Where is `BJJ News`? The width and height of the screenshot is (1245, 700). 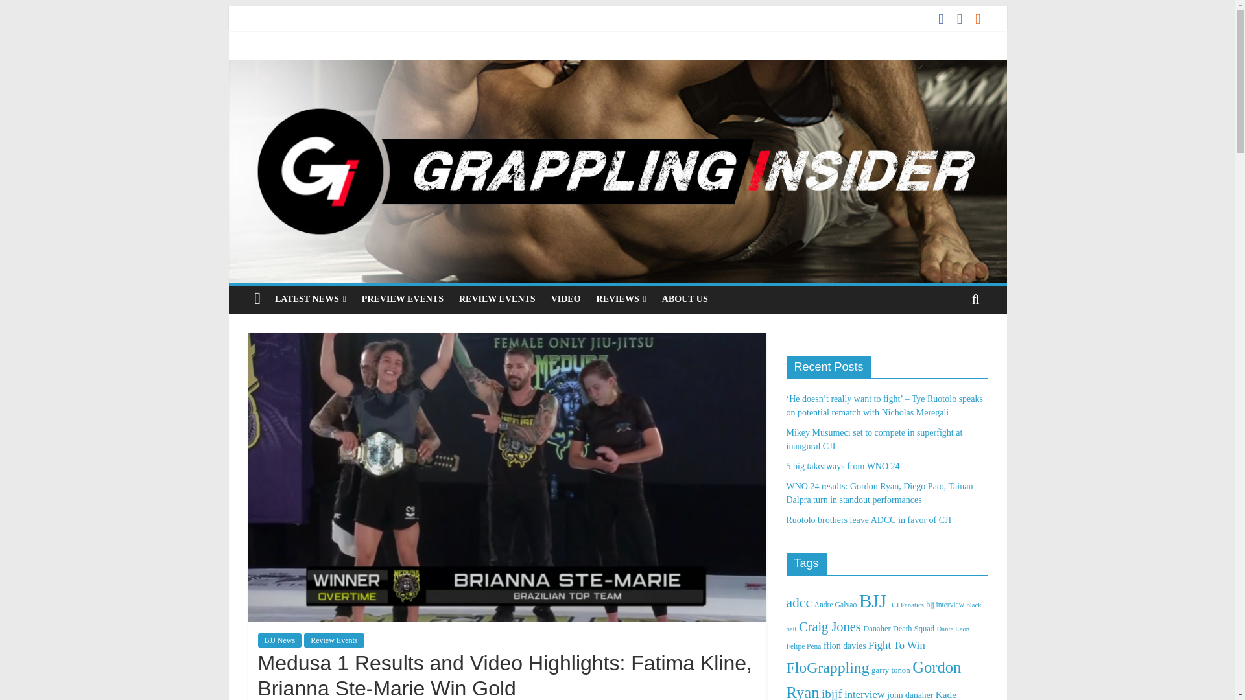 BJJ News is located at coordinates (280, 640).